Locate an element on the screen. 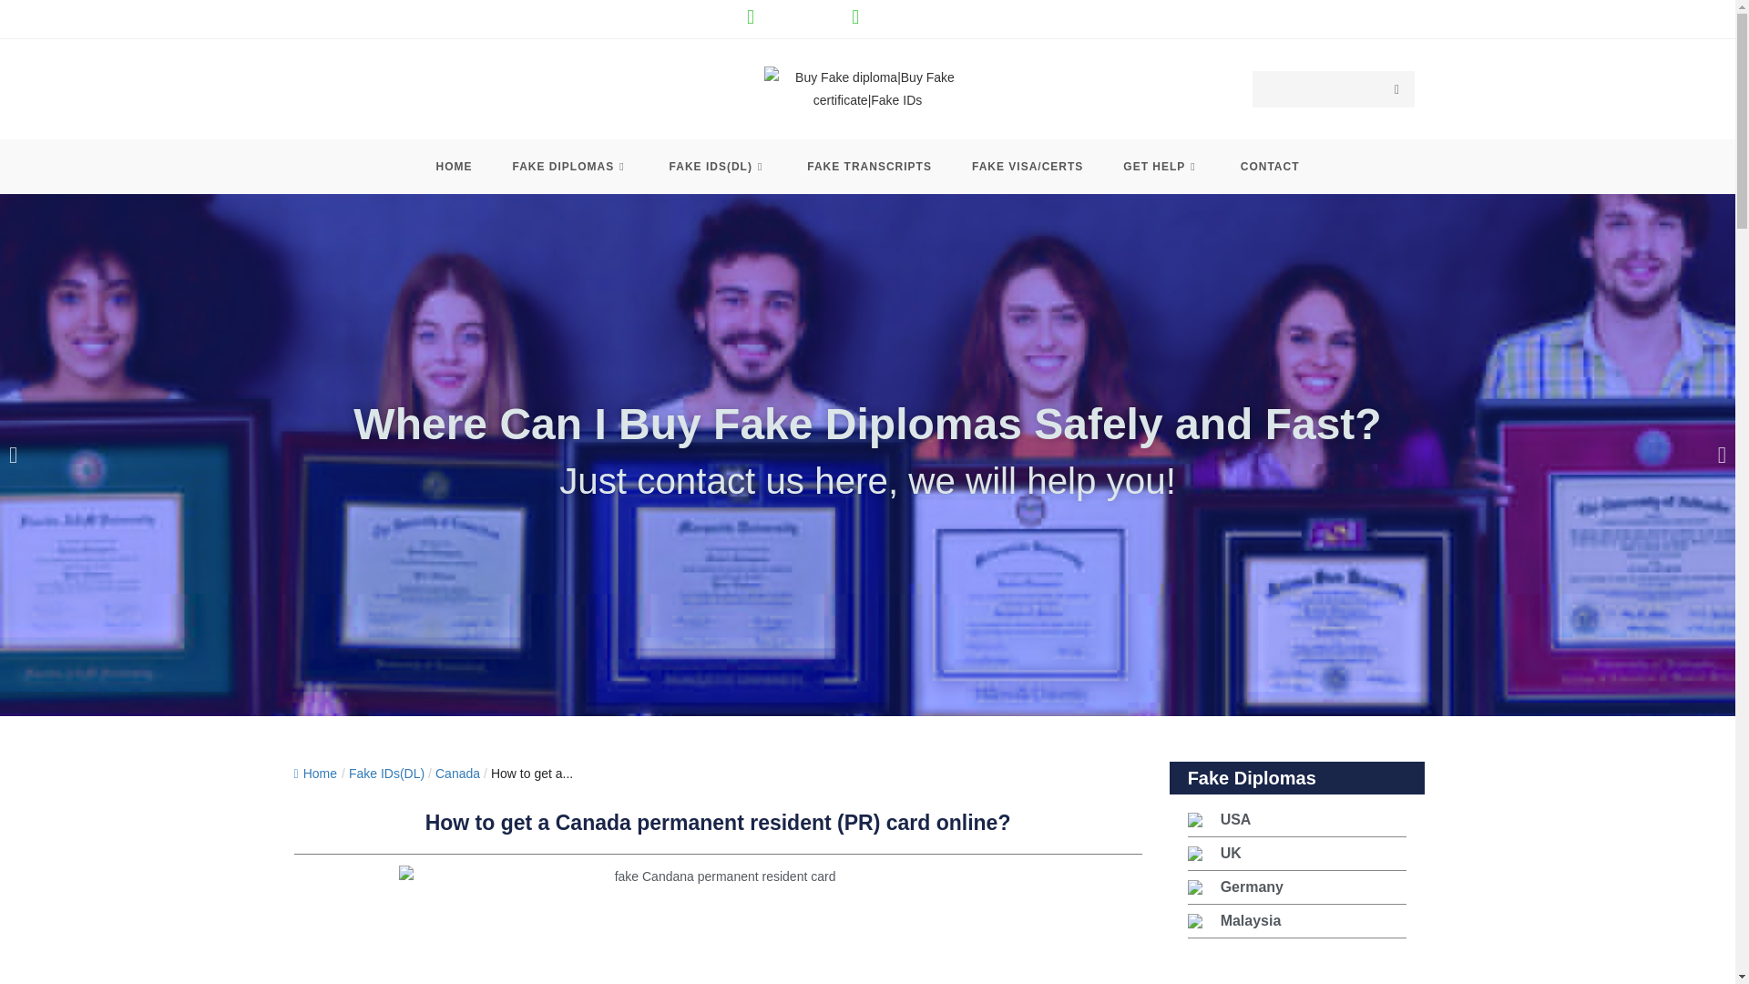 The height and width of the screenshot is (984, 1749). CONTACT is located at coordinates (1270, 166).